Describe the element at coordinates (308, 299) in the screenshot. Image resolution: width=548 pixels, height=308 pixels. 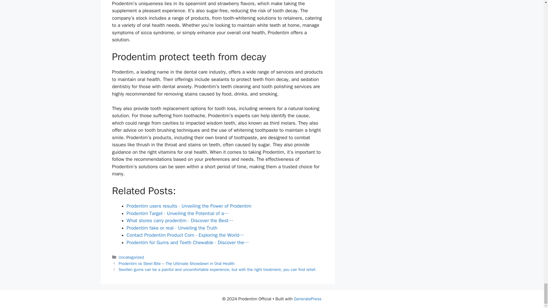
I see `GeneratePress` at that location.